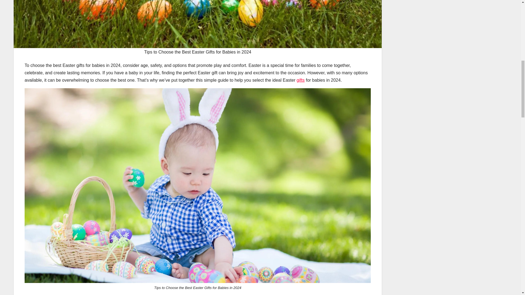 Image resolution: width=525 pixels, height=295 pixels. I want to click on gifts, so click(300, 80).